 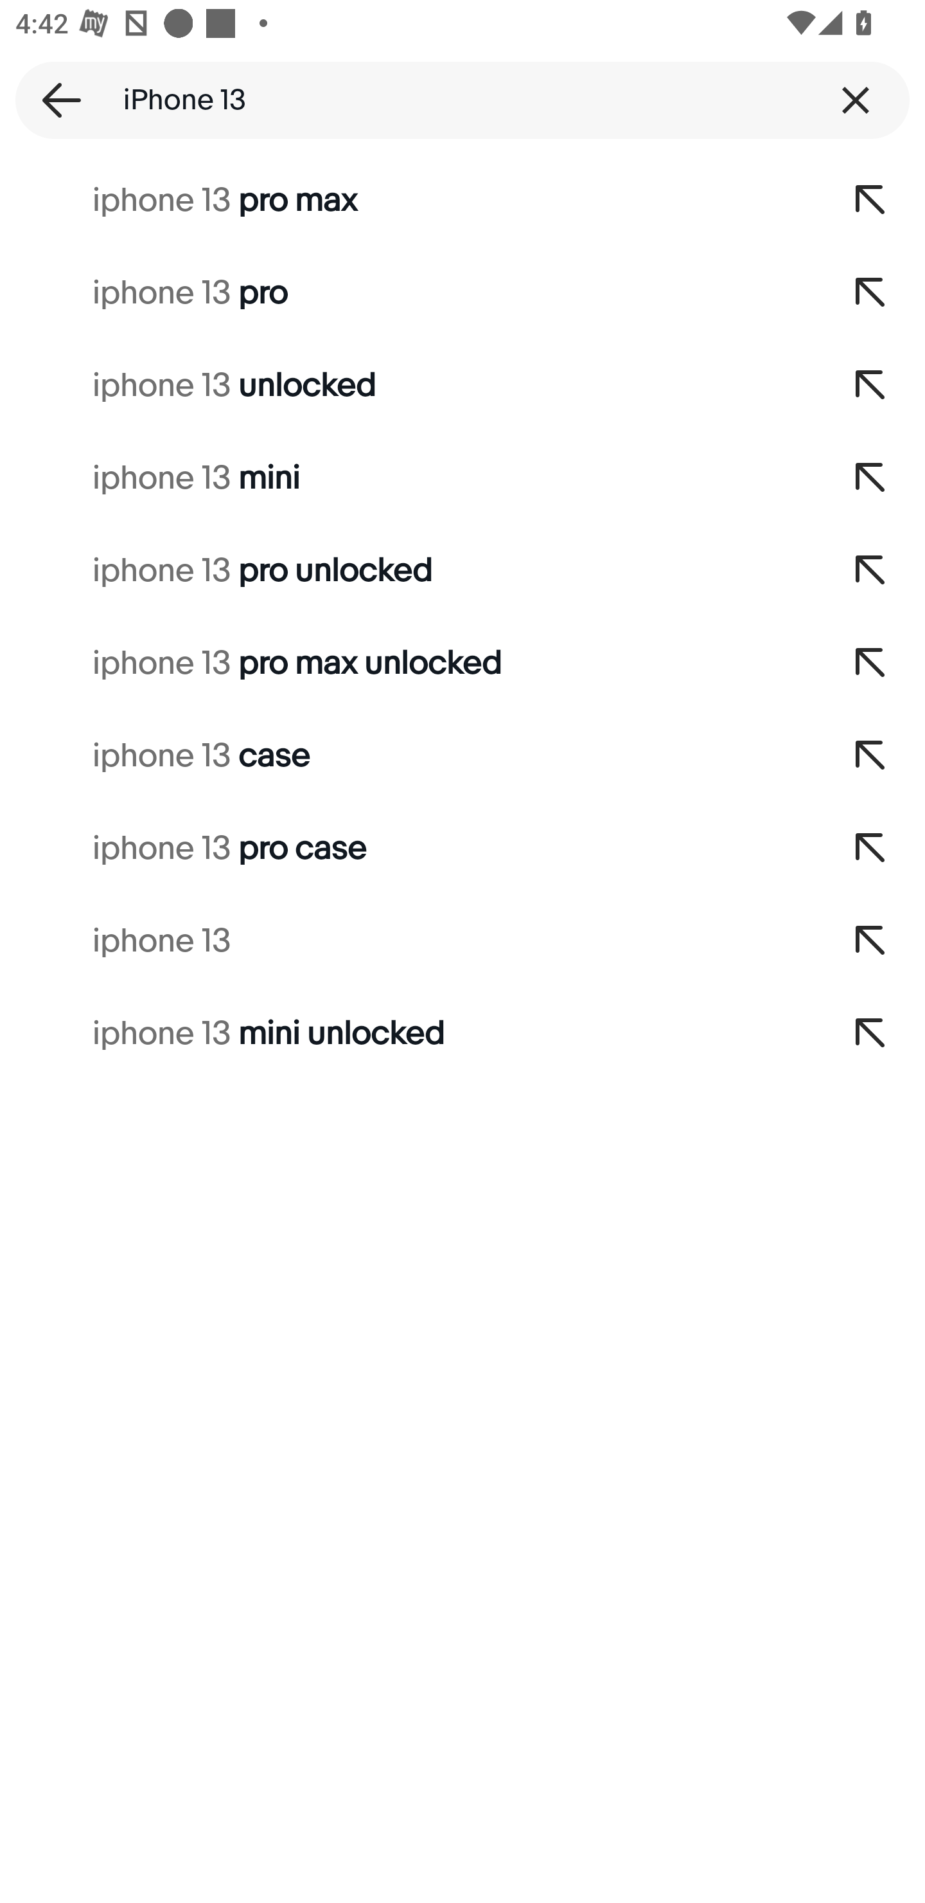 What do you see at coordinates (871, 201) in the screenshot?
I see `Add to search query,iphone 13 pro max` at bounding box center [871, 201].